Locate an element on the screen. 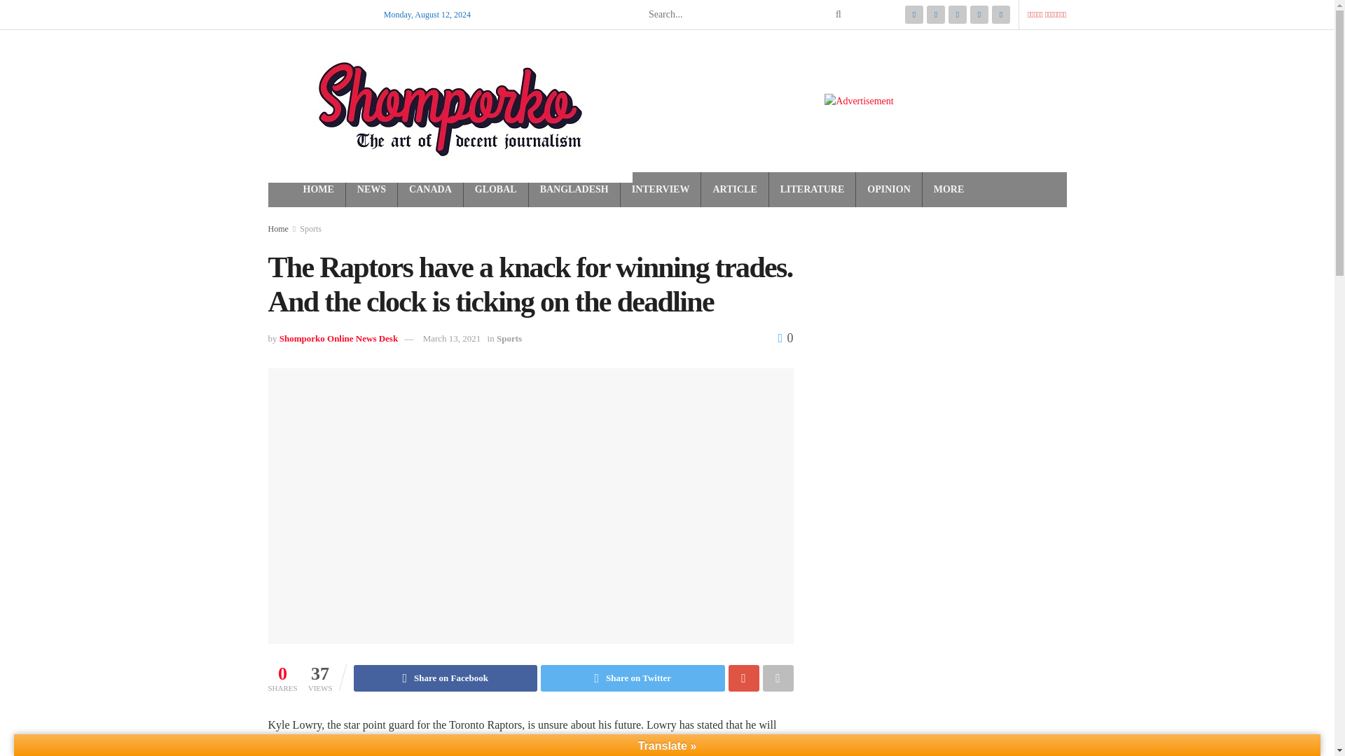  INTERVIEW is located at coordinates (661, 190).